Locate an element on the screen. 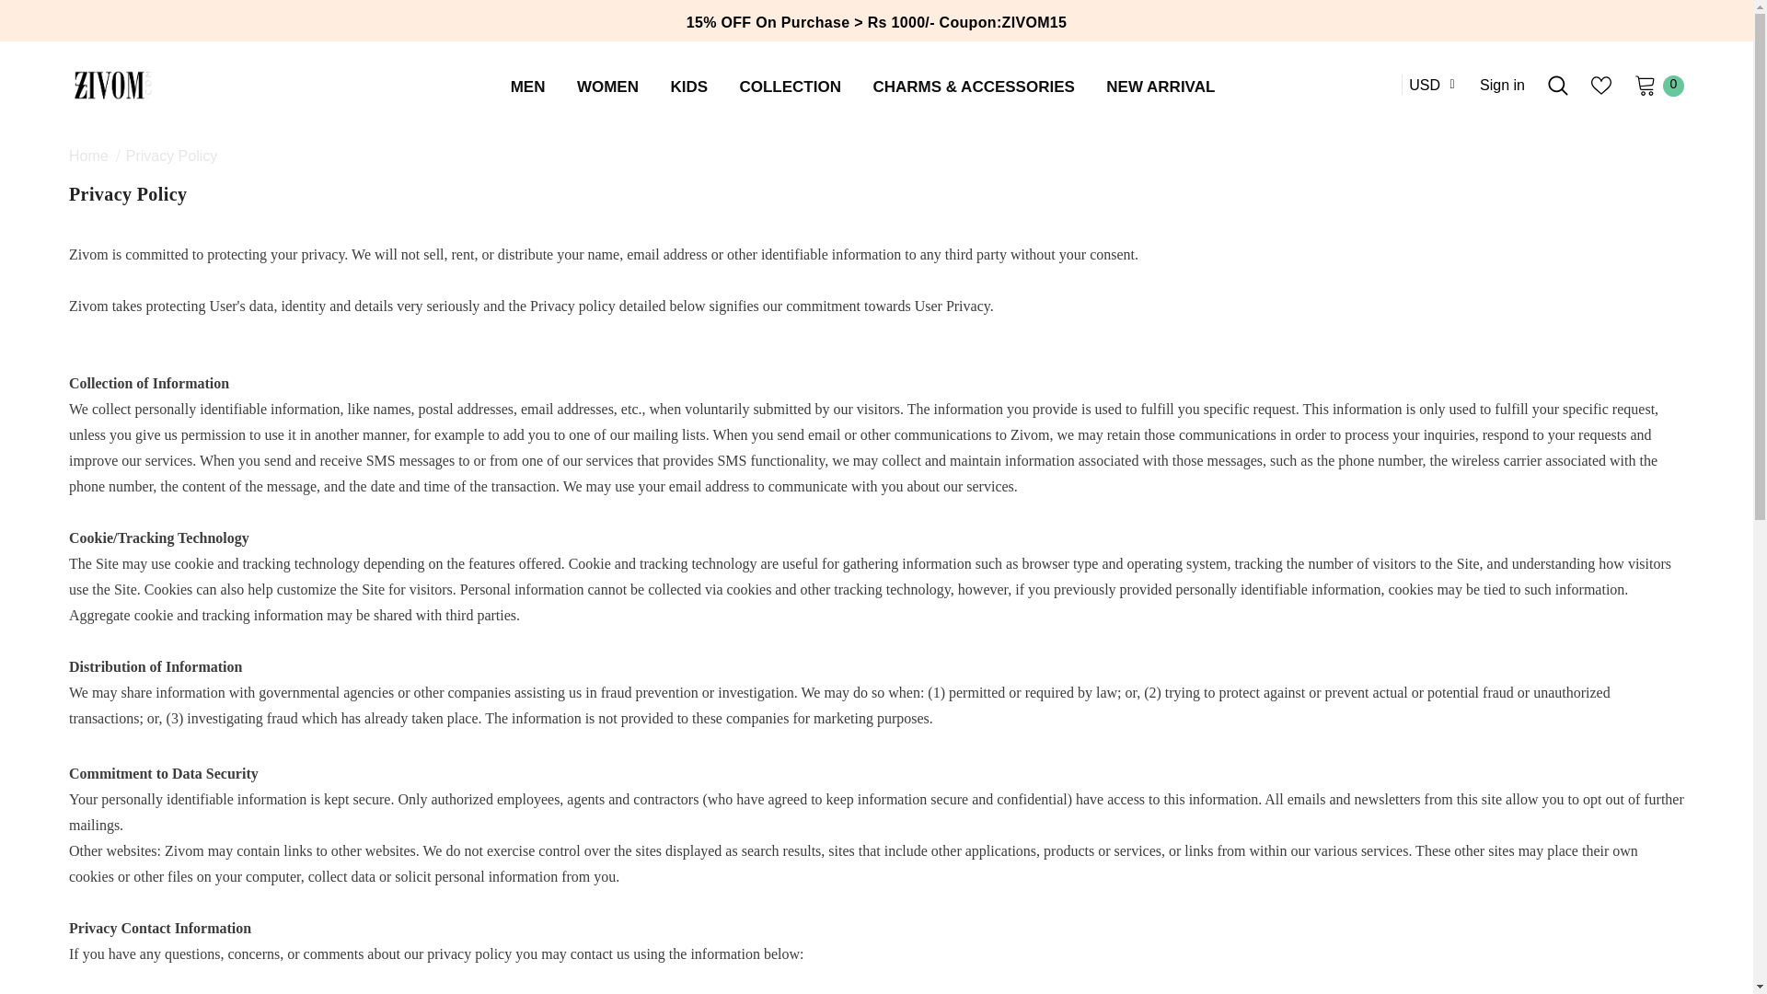 This screenshot has width=1767, height=994. COLLECTION is located at coordinates (790, 88).